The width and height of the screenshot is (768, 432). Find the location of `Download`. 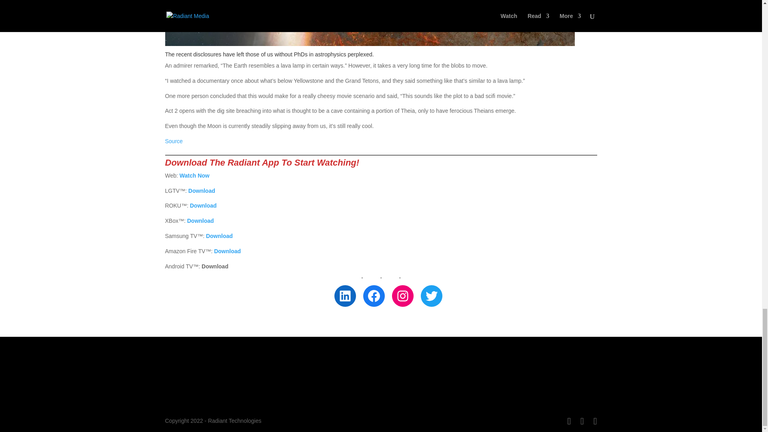

Download is located at coordinates (219, 236).